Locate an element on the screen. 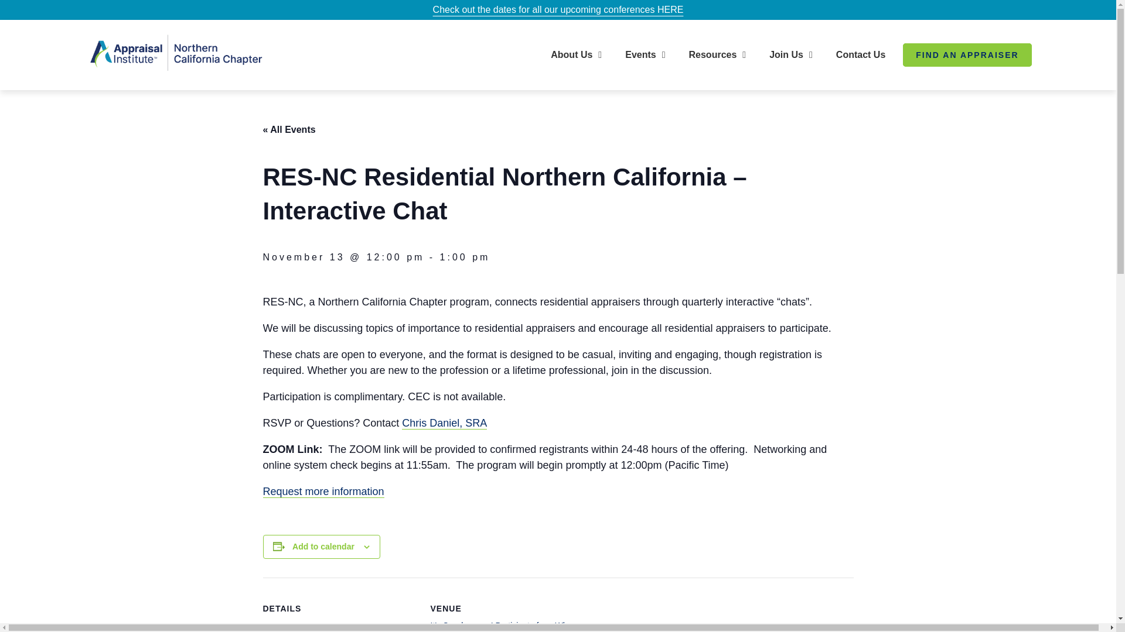 This screenshot has height=632, width=1125. About Us is located at coordinates (579, 54).